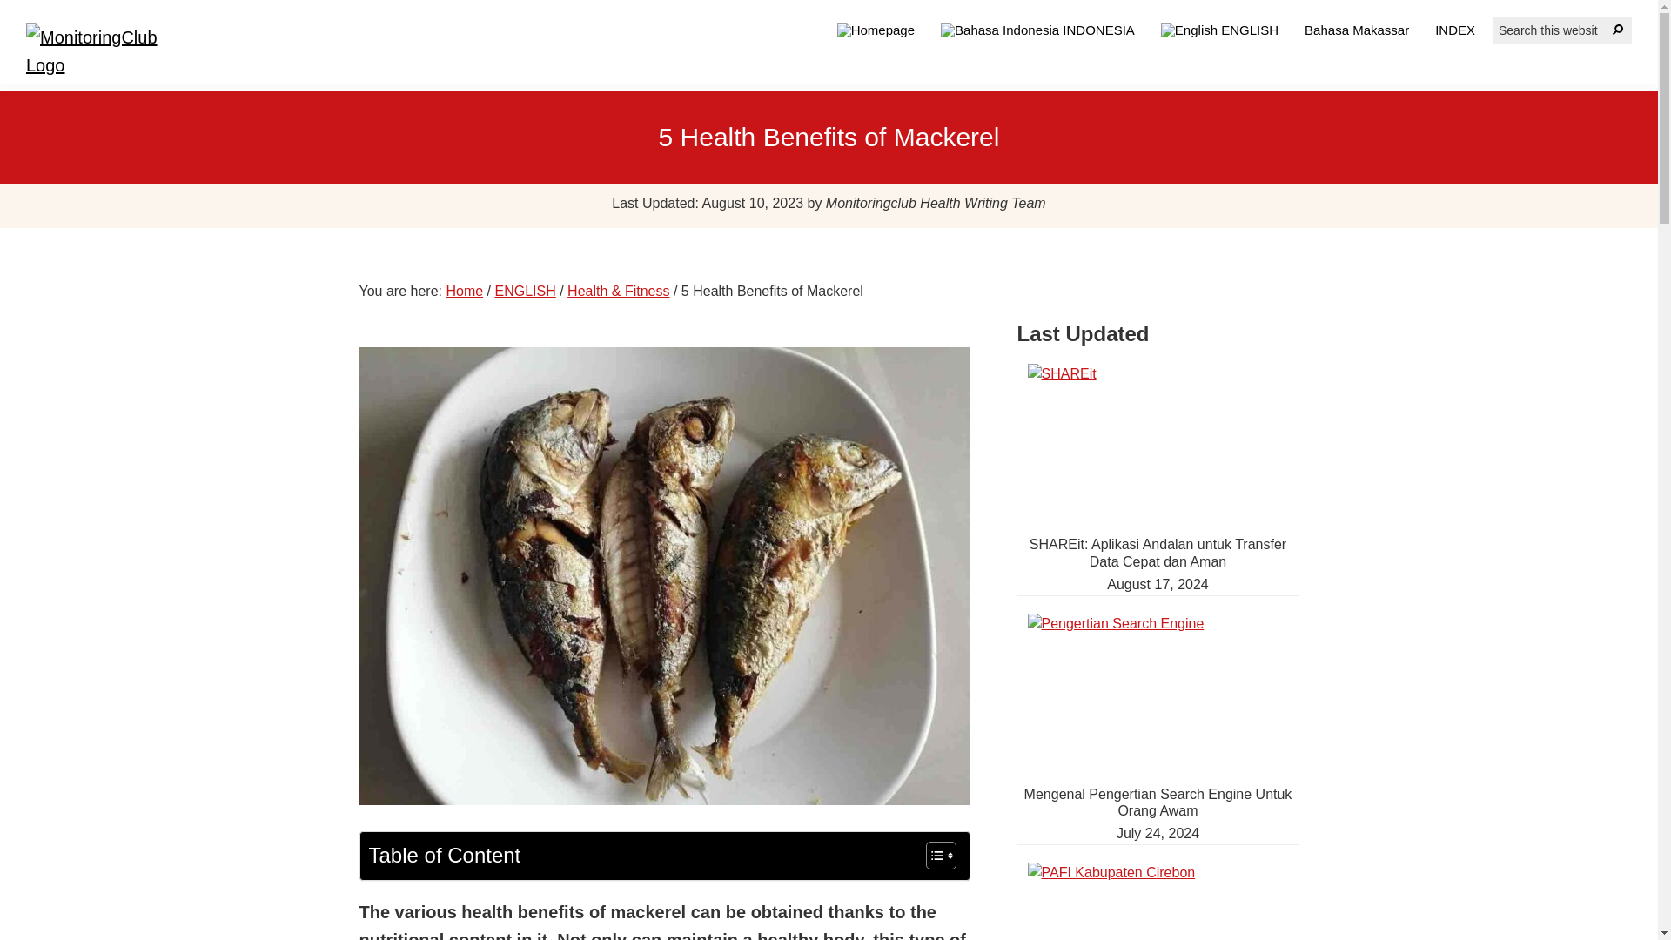  I want to click on SHAREit: Aplikasi Andalan untuk Transfer Data Cepat dan Aman, so click(1158, 552).